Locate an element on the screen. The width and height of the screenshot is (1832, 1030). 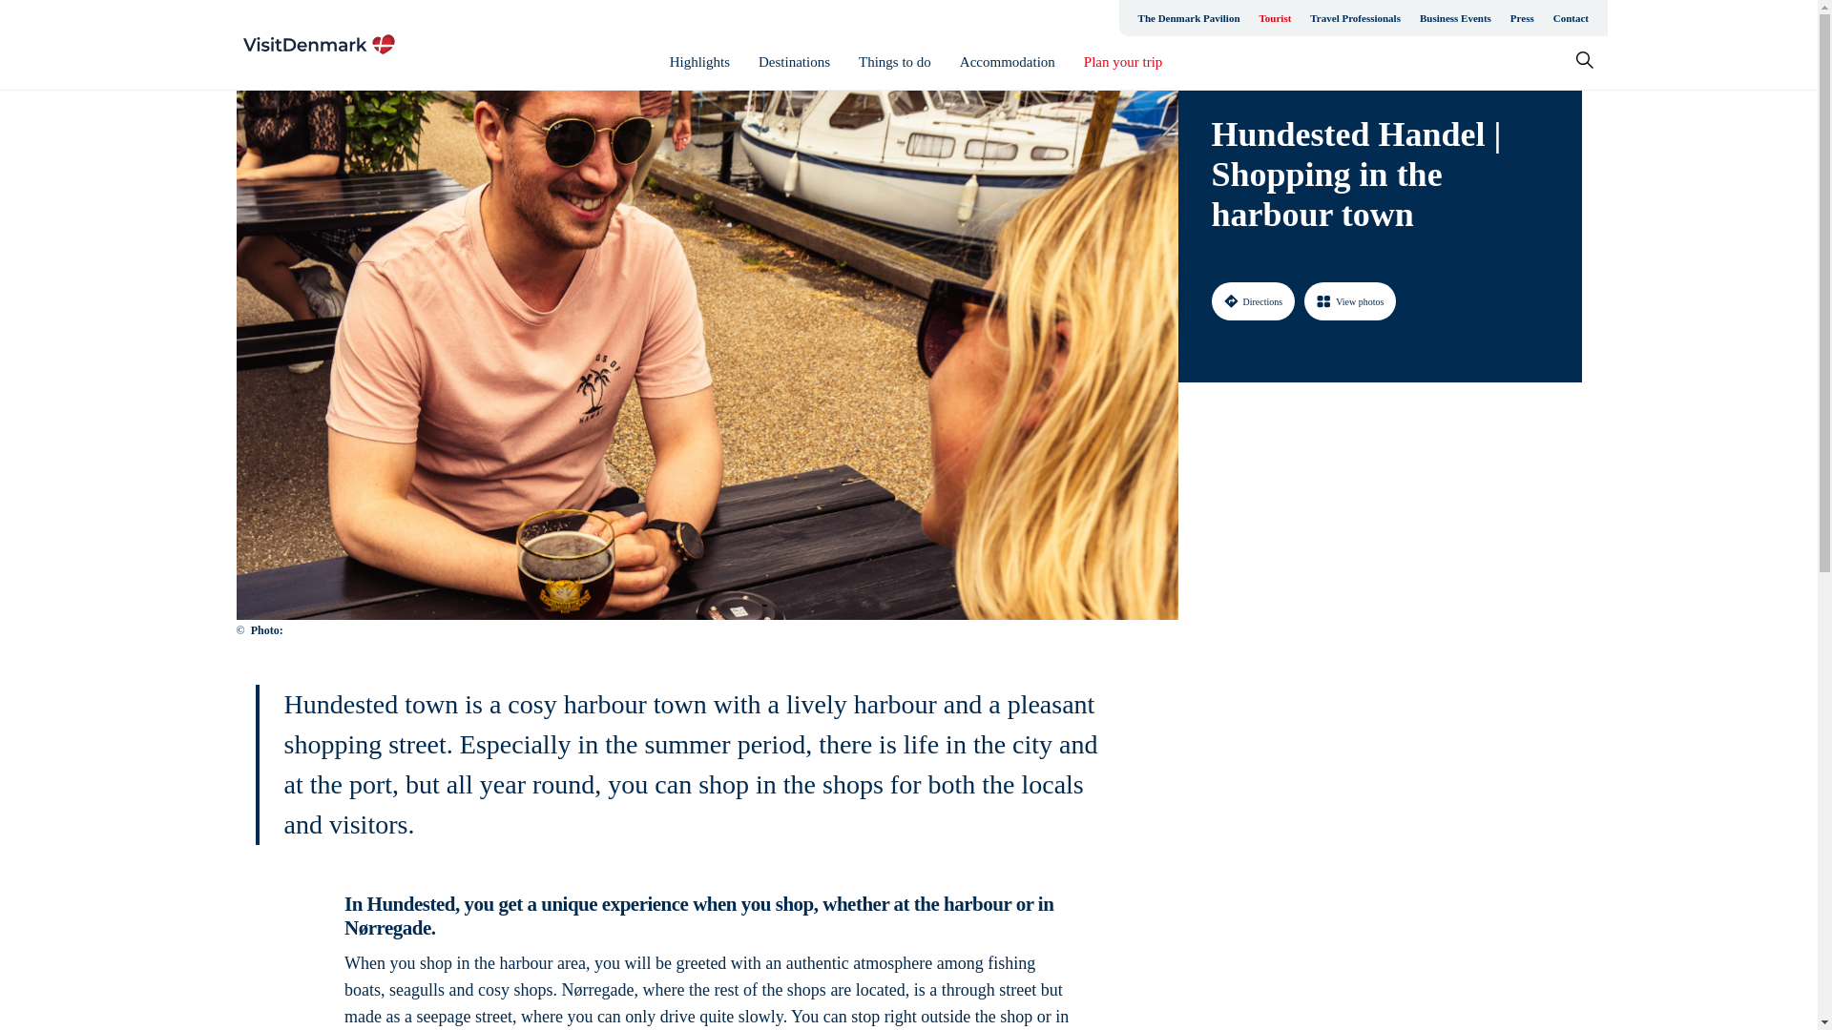
Travel Professionals is located at coordinates (1355, 17).